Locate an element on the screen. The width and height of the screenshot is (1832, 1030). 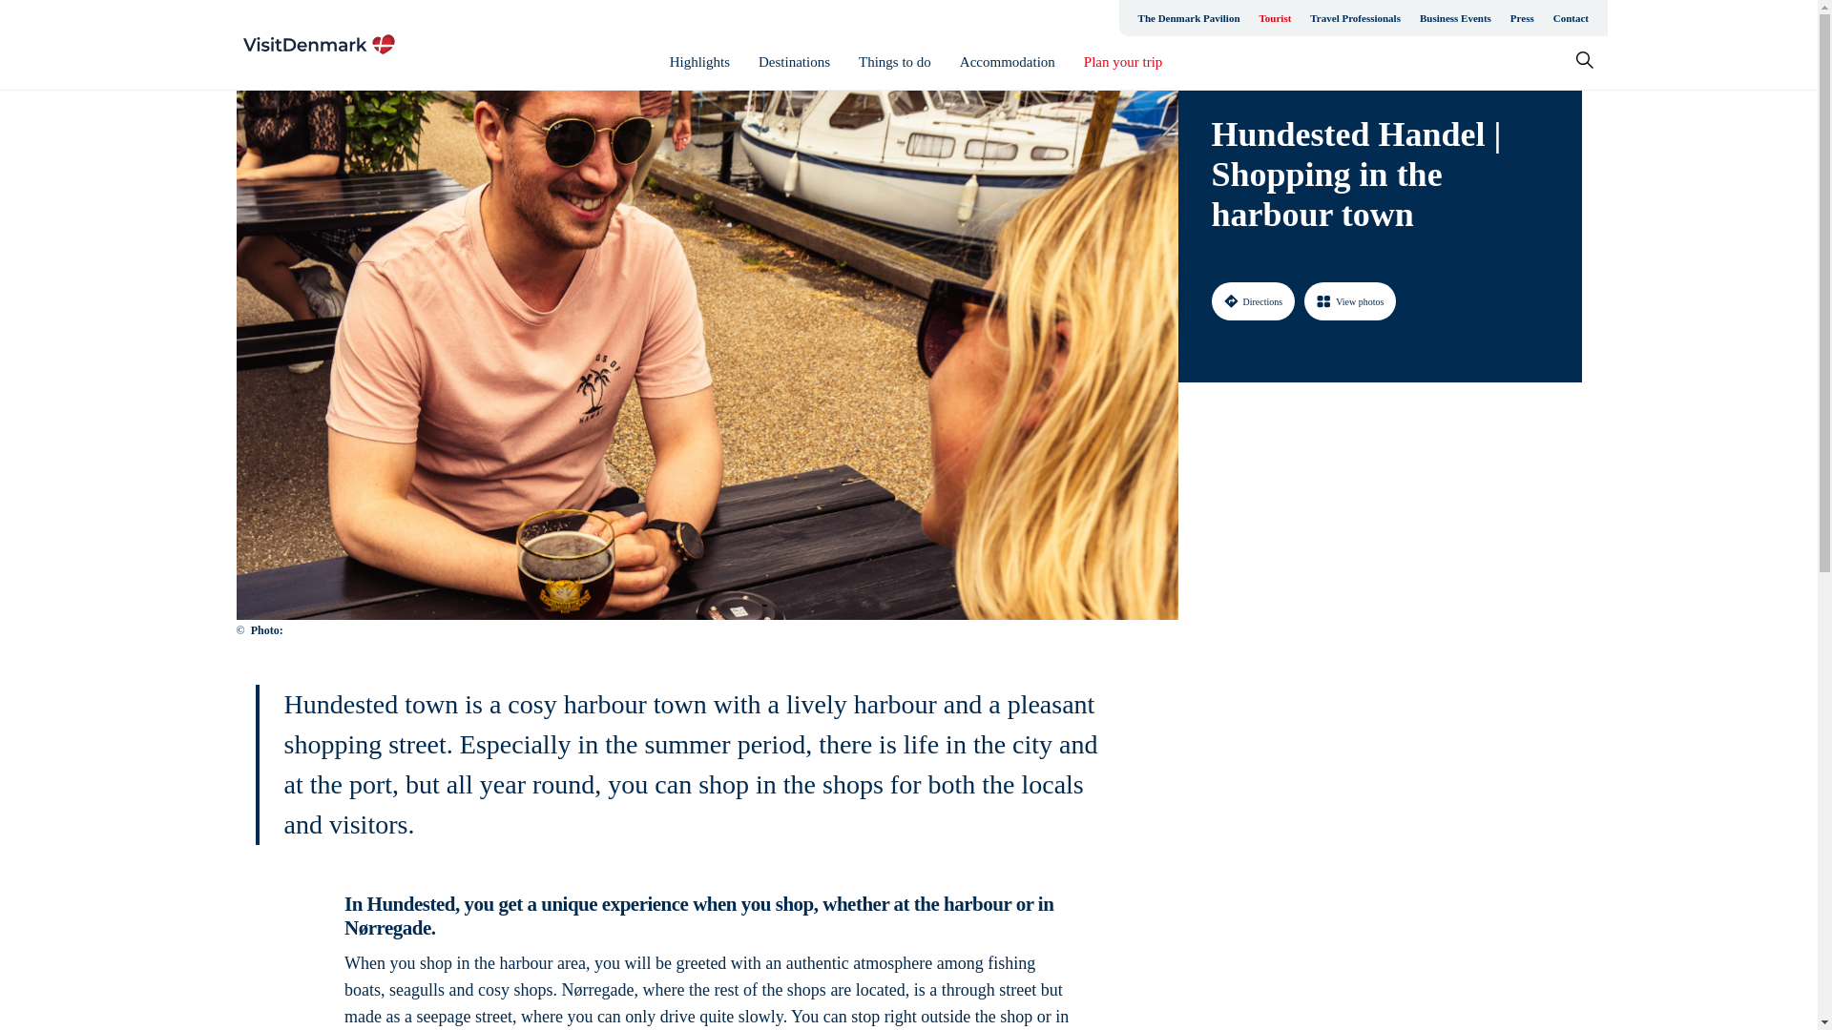
Travel Professionals is located at coordinates (1355, 17).